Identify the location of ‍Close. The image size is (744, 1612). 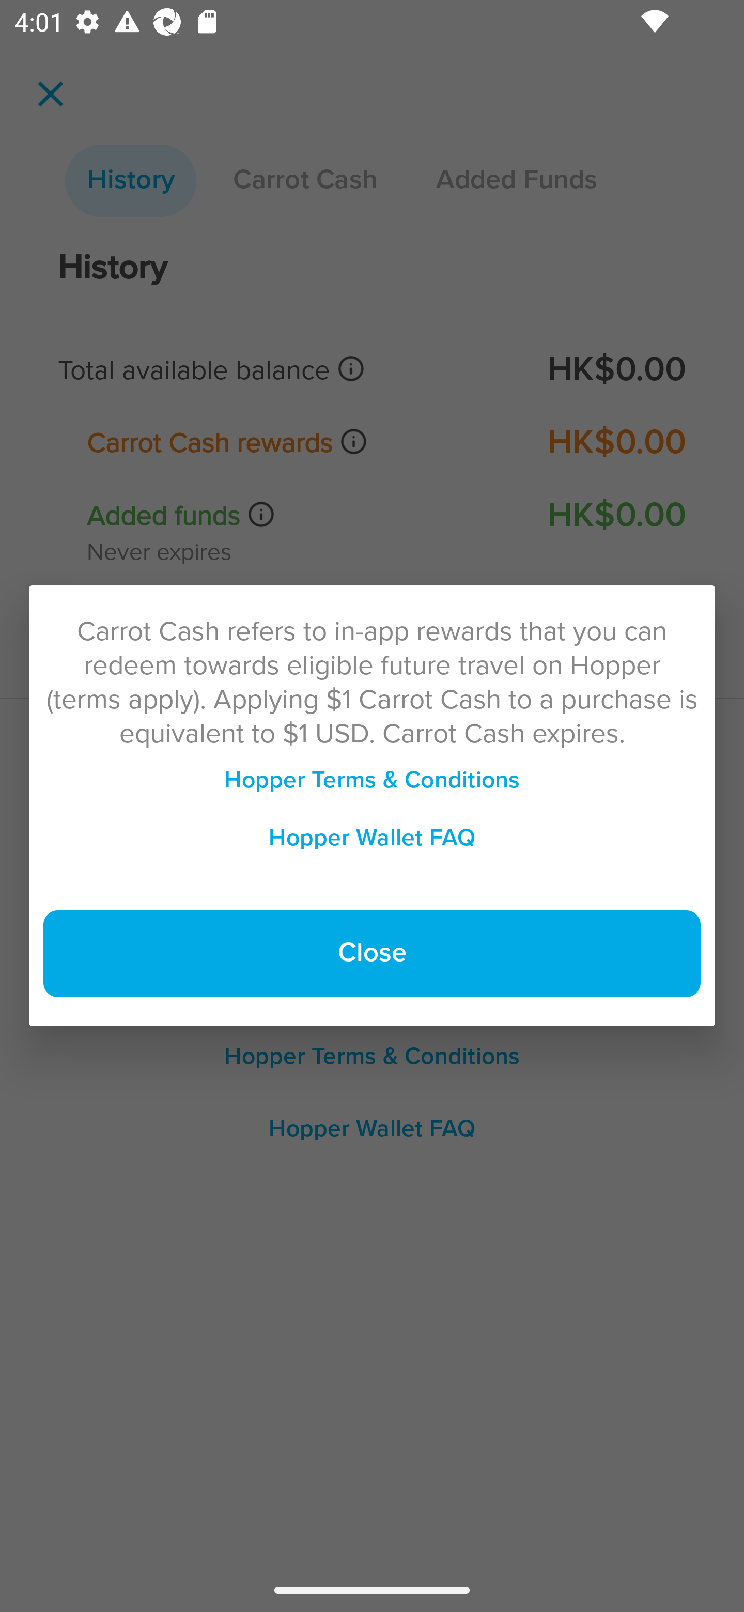
(372, 954).